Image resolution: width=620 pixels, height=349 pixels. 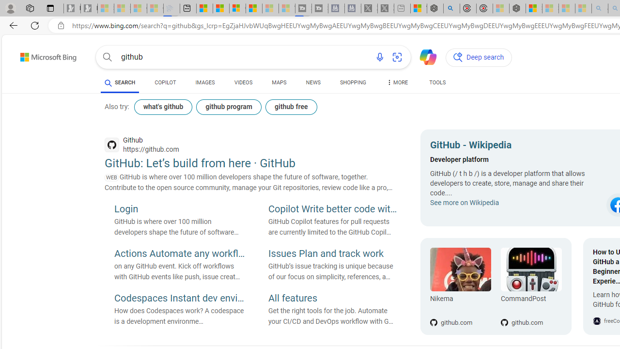 I want to click on Streaming Coverage | T3 - Sleeping, so click(x=303, y=9).